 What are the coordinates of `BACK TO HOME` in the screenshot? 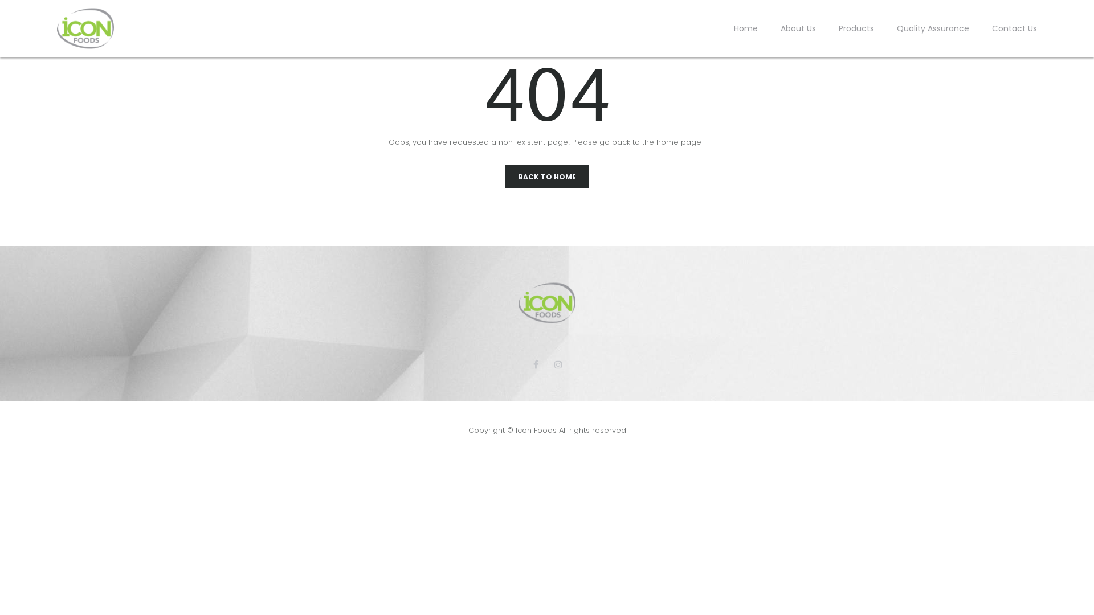 It's located at (547, 177).